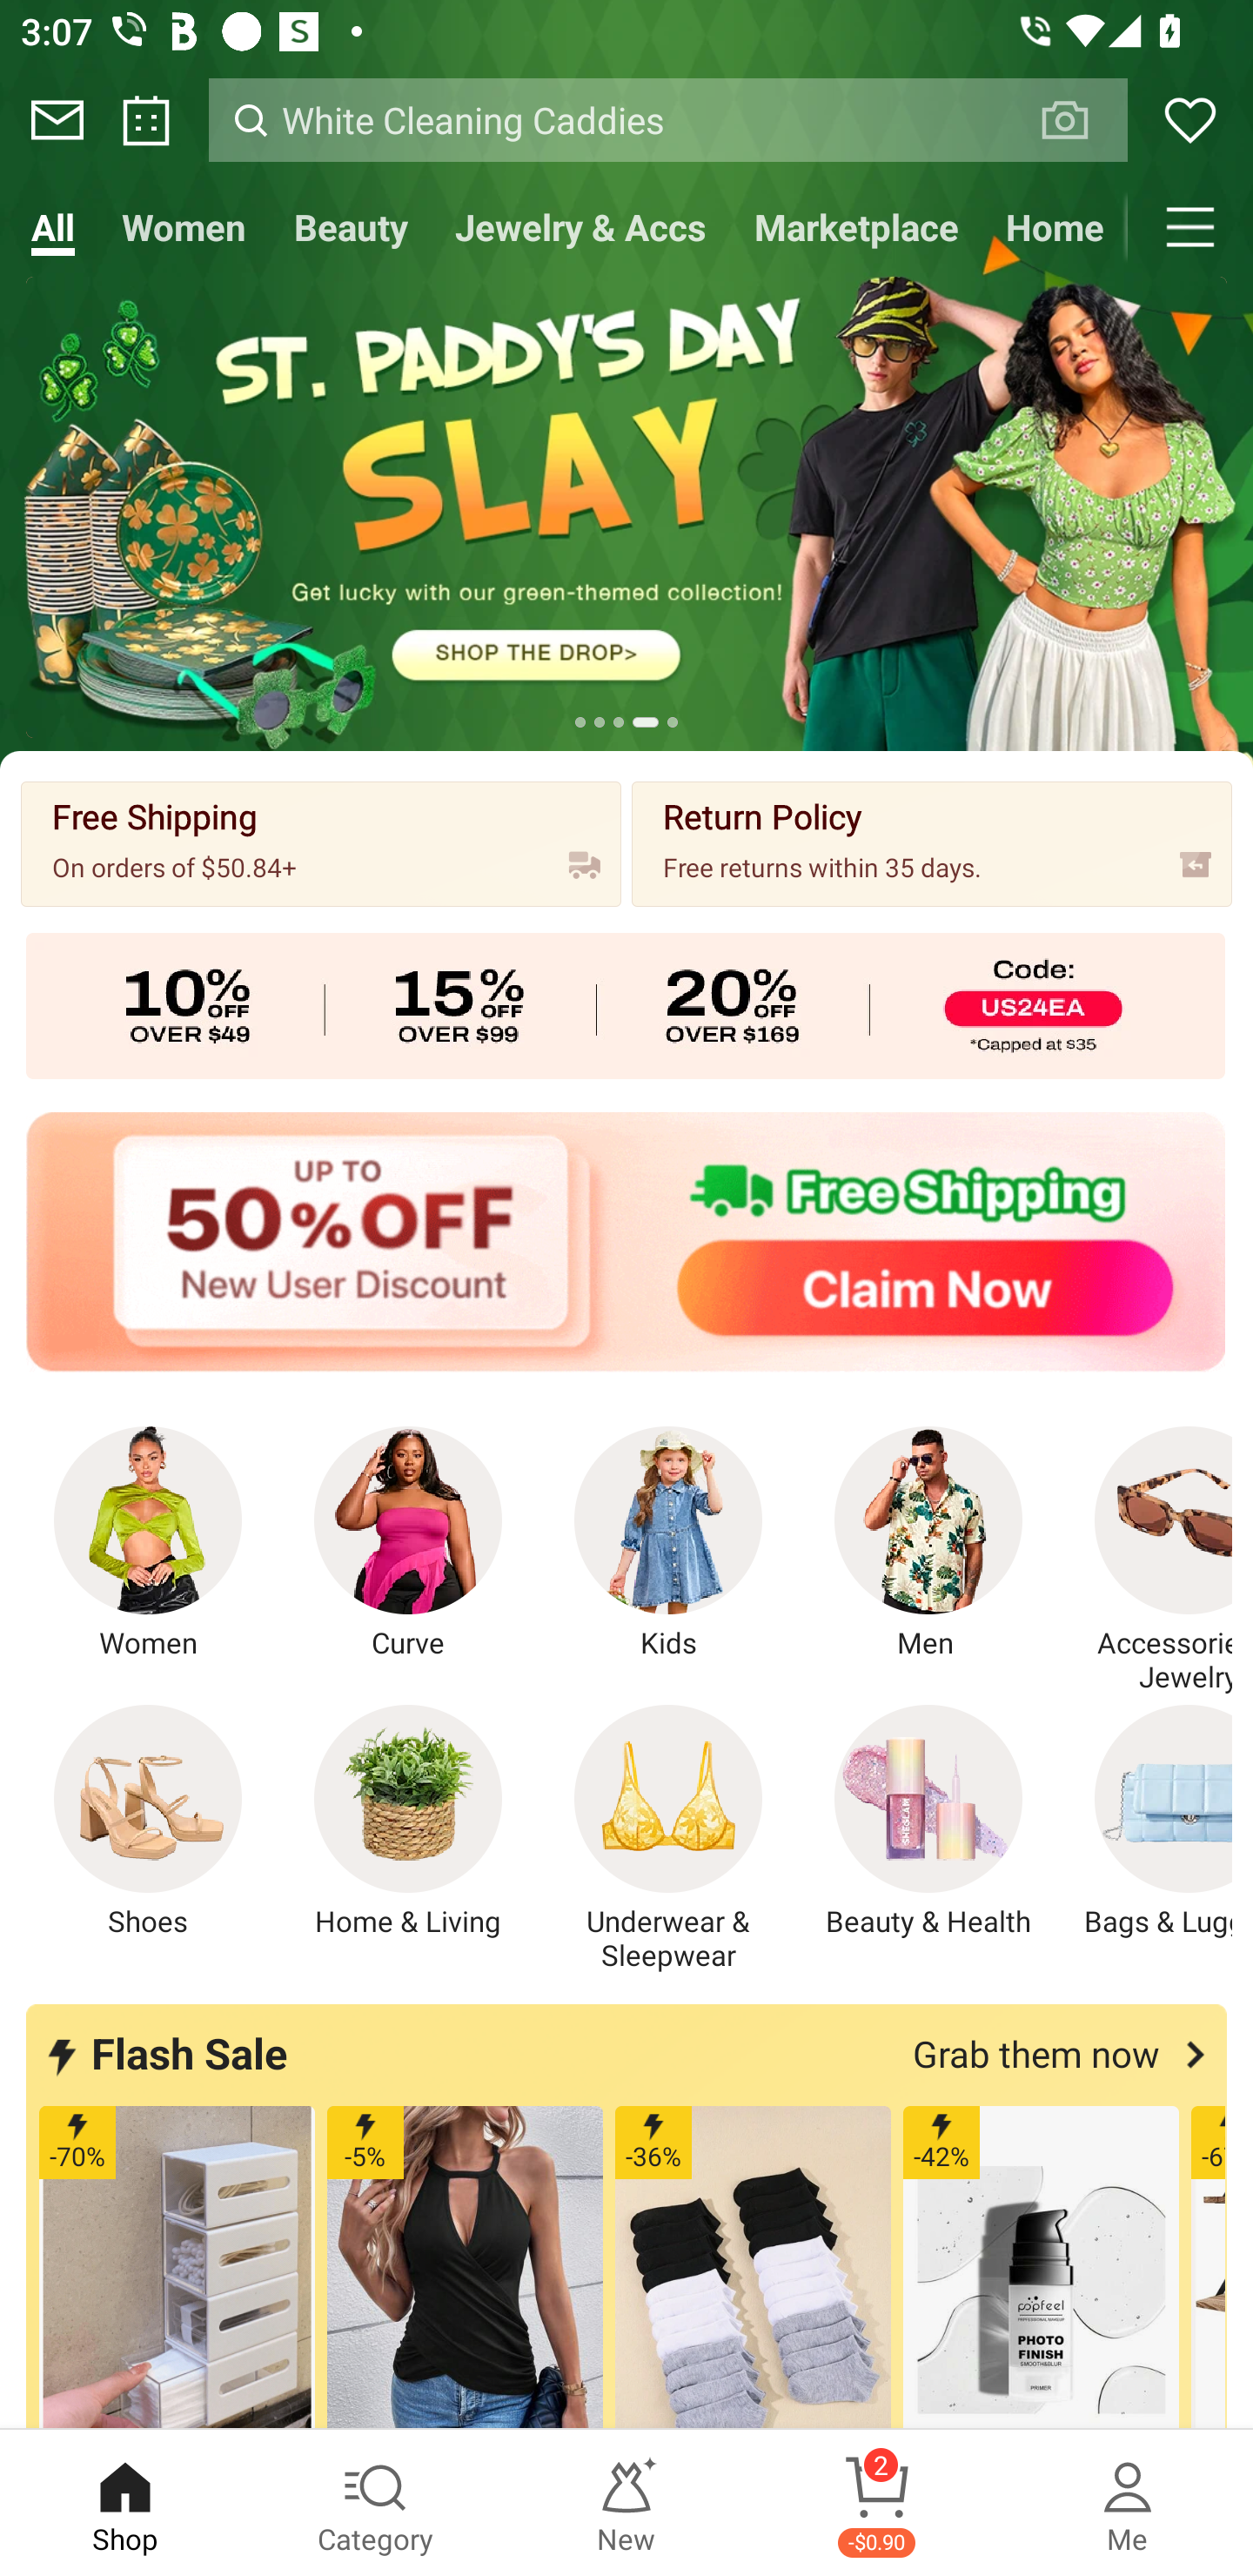 This screenshot has height=2576, width=1253. What do you see at coordinates (877, 2503) in the screenshot?
I see `Cart 2 -$0.90` at bounding box center [877, 2503].